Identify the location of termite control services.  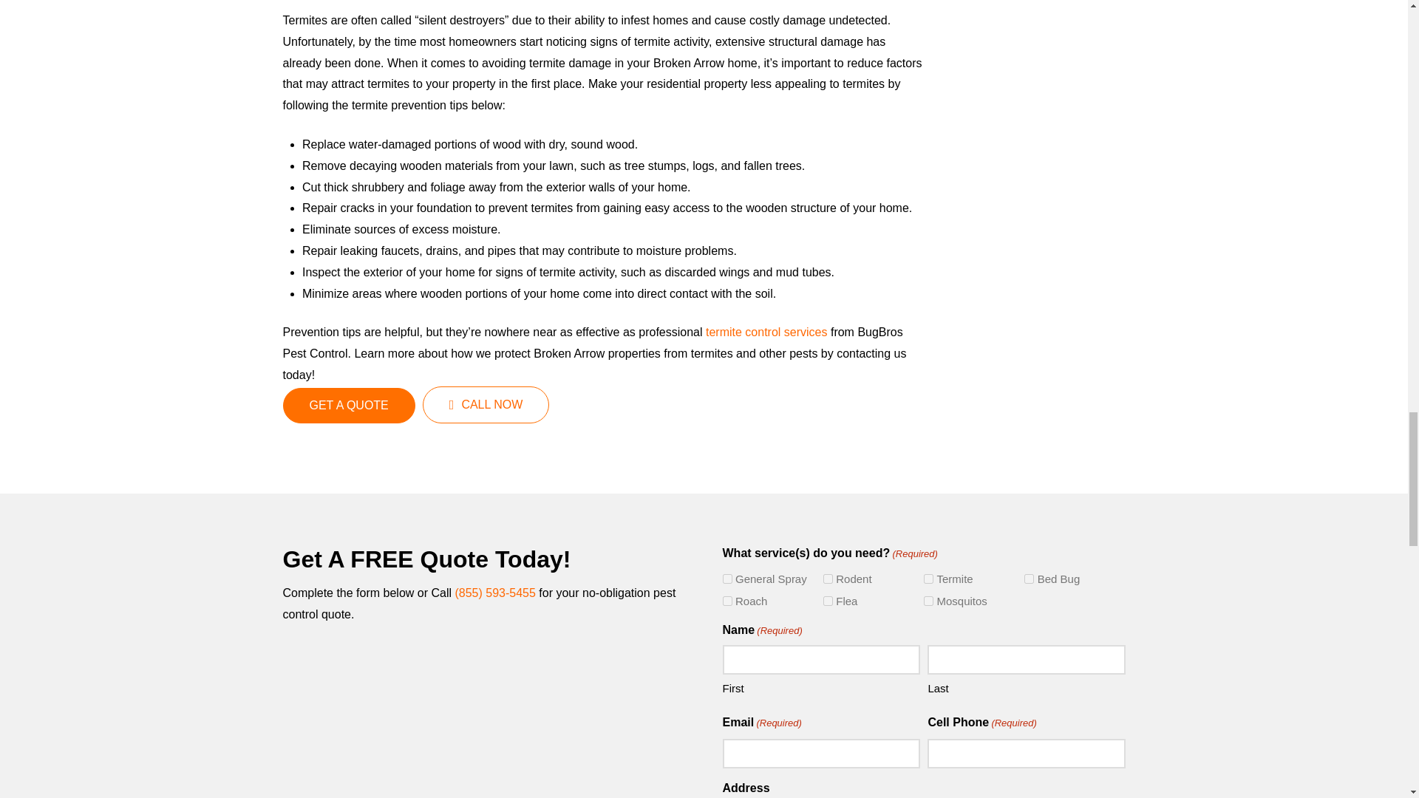
(764, 331).